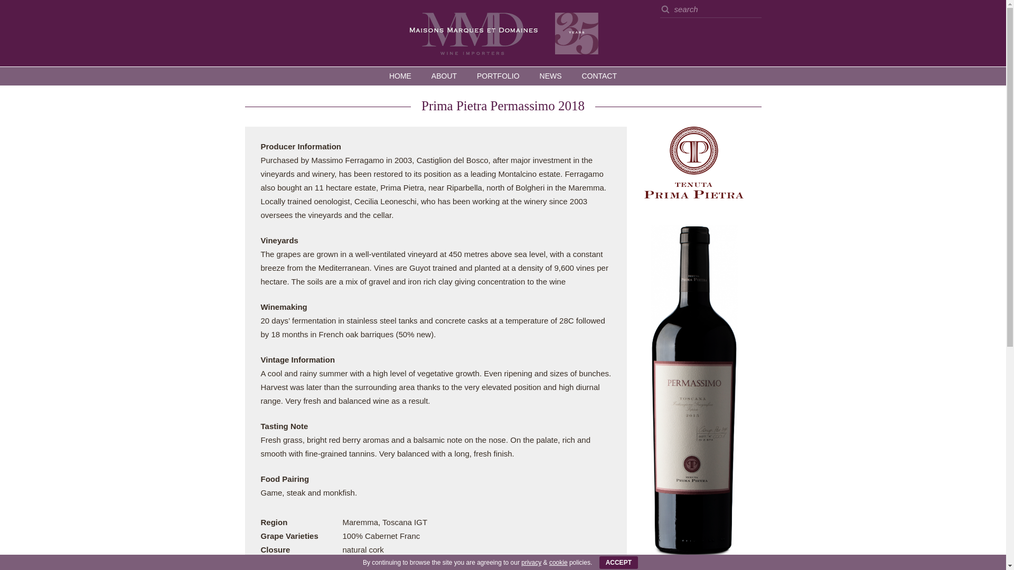  I want to click on ACCEPT, so click(618, 563).